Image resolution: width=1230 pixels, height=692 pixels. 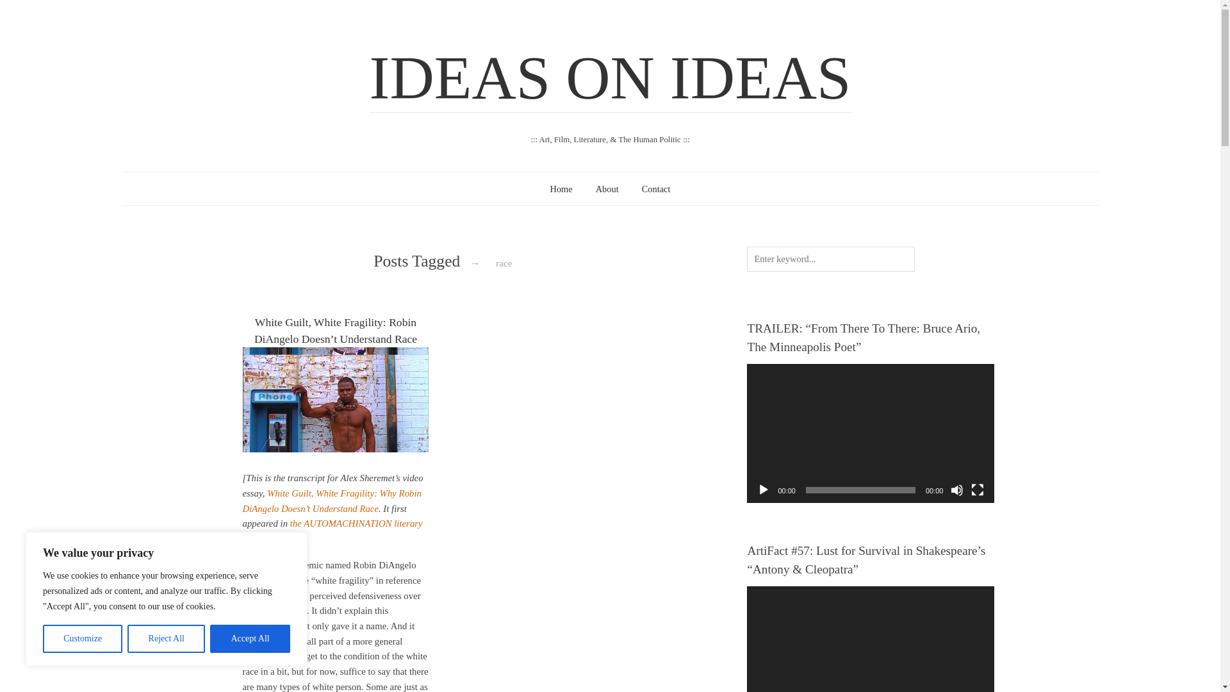 What do you see at coordinates (656, 189) in the screenshot?
I see `Contact` at bounding box center [656, 189].